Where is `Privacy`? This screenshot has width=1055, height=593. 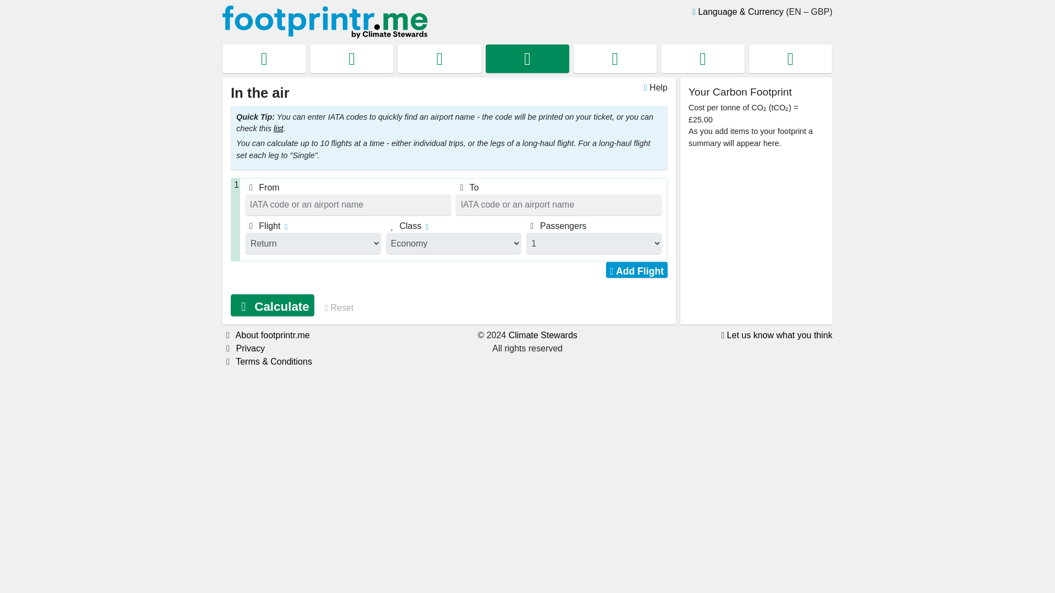
Privacy is located at coordinates (249, 348).